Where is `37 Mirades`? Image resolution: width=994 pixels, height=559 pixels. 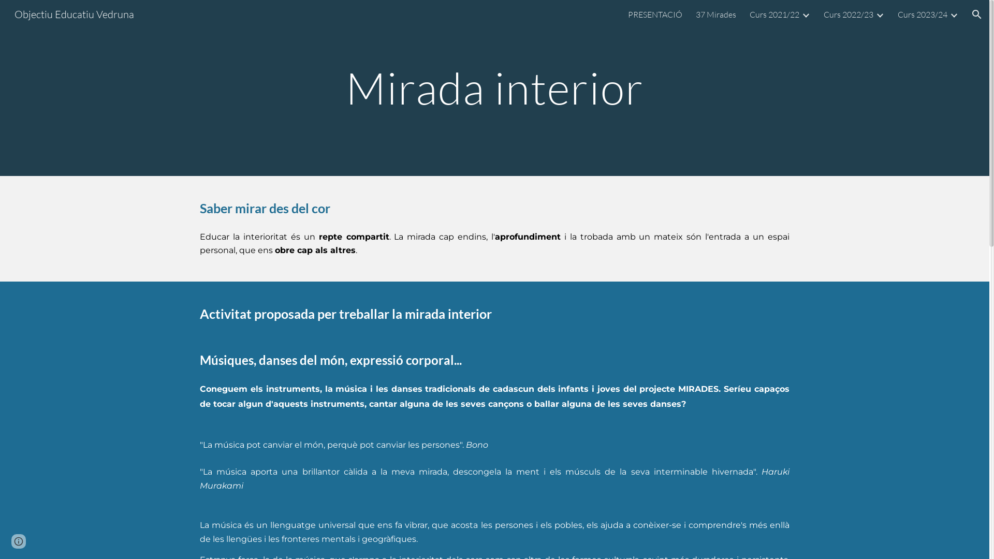 37 Mirades is located at coordinates (716, 14).